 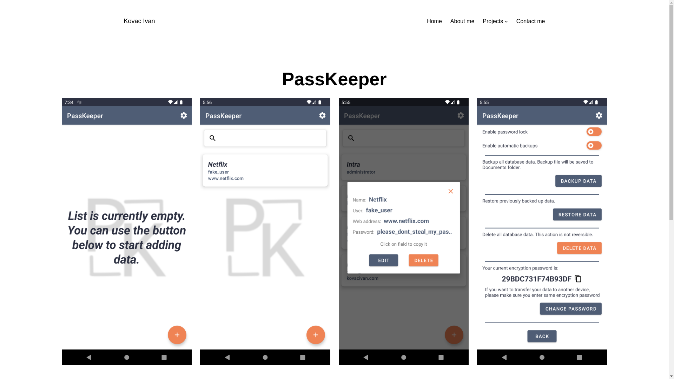 I want to click on Kovac Ivan, so click(x=139, y=21).